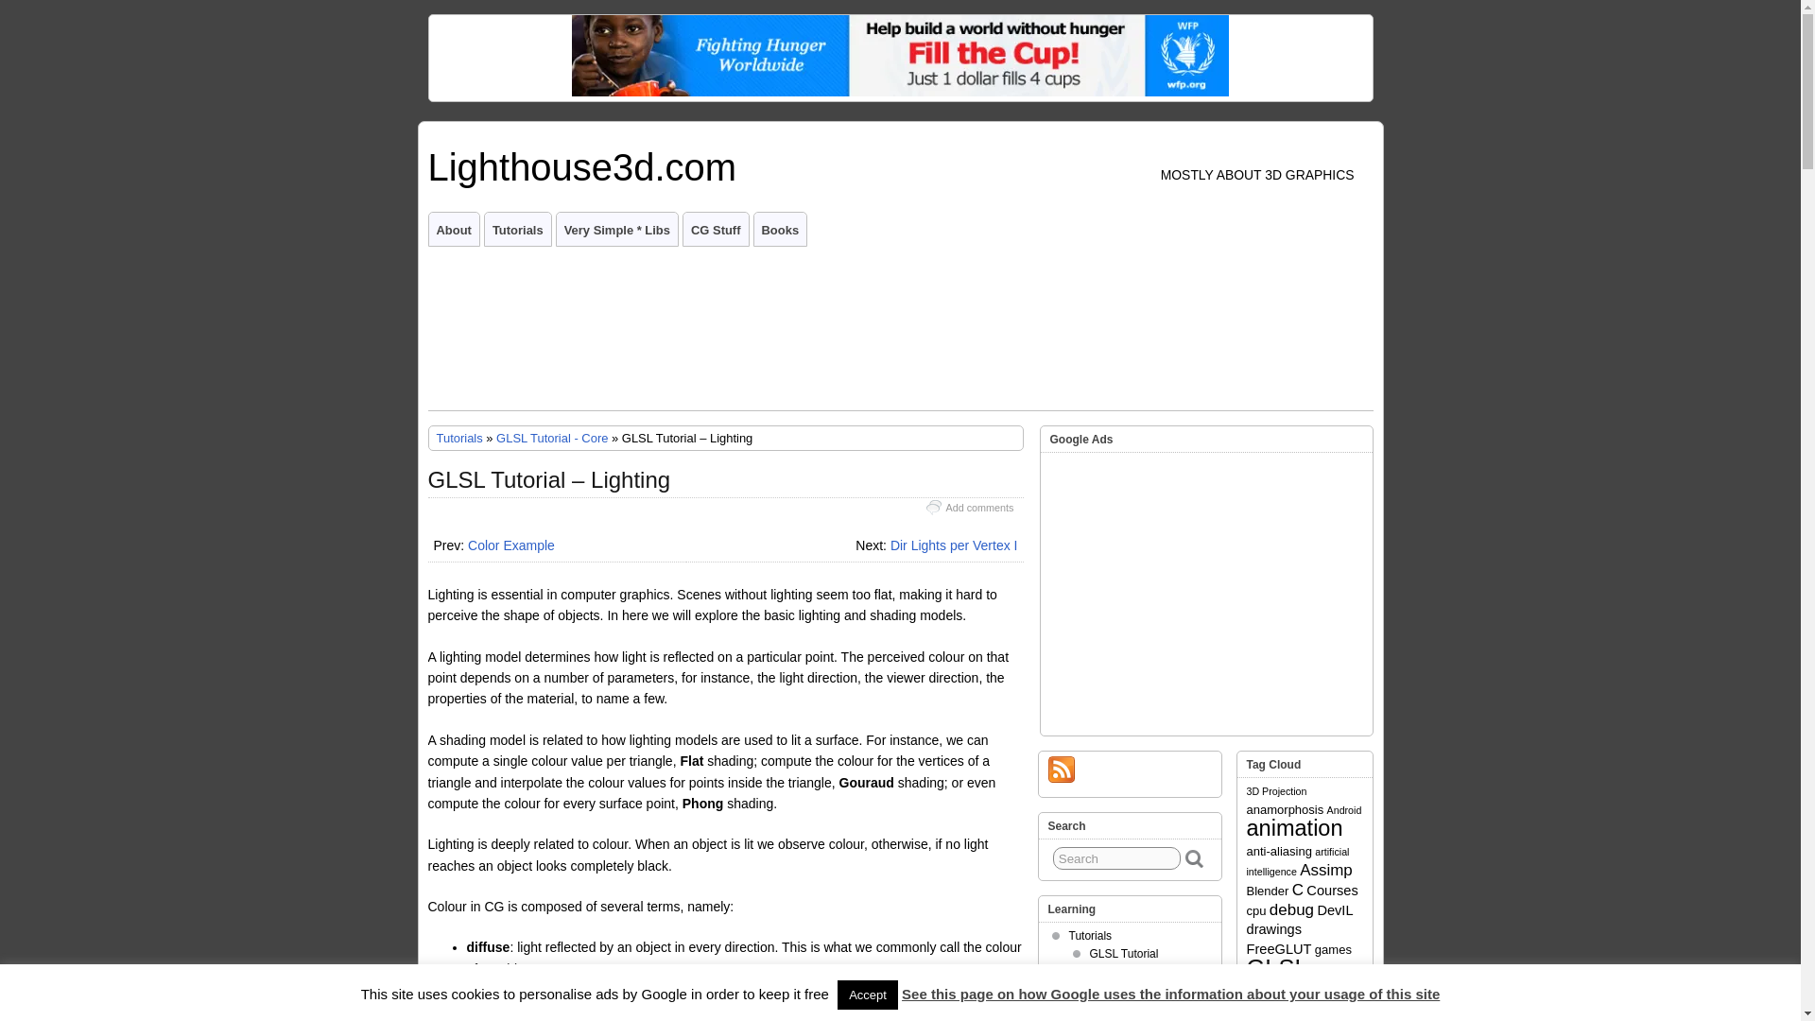  Describe the element at coordinates (511, 545) in the screenshot. I see `Color Example` at that location.